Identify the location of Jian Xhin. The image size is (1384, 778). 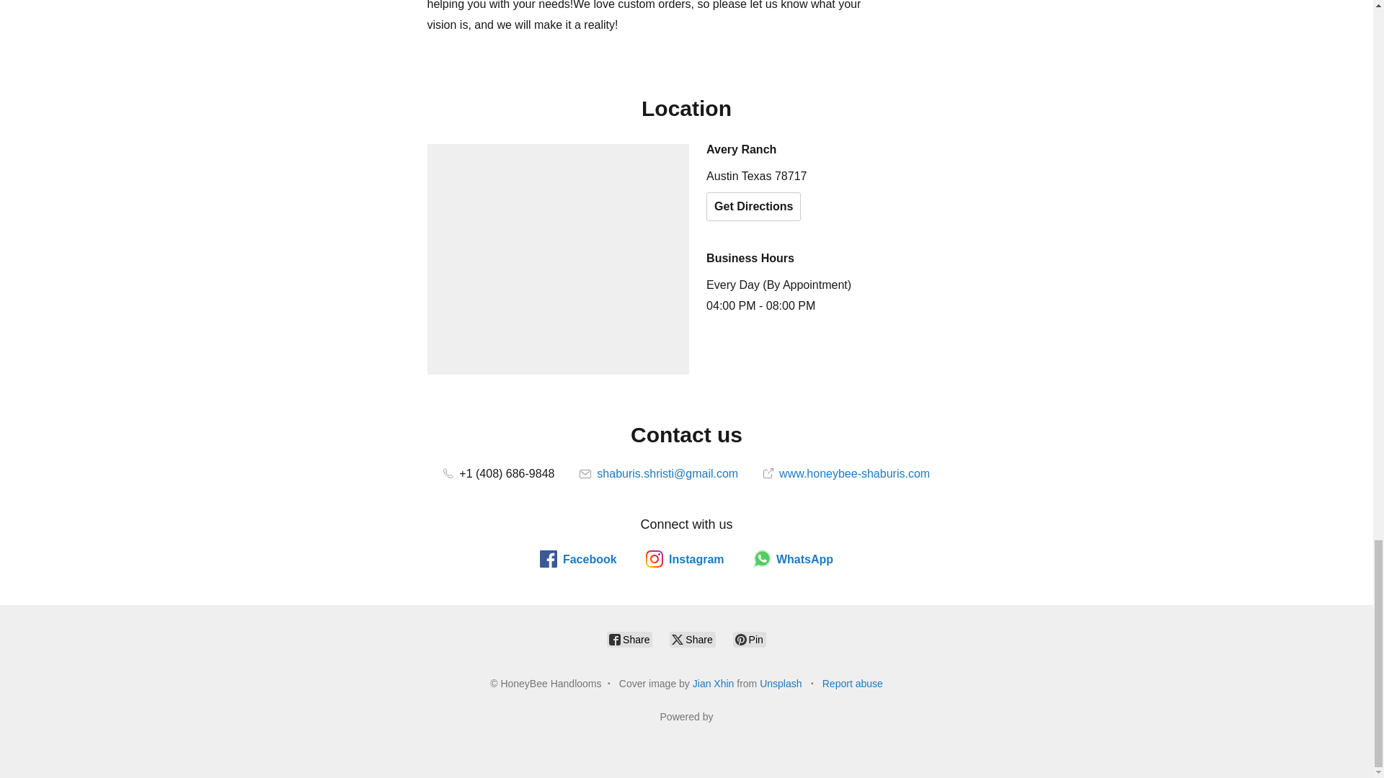
(714, 683).